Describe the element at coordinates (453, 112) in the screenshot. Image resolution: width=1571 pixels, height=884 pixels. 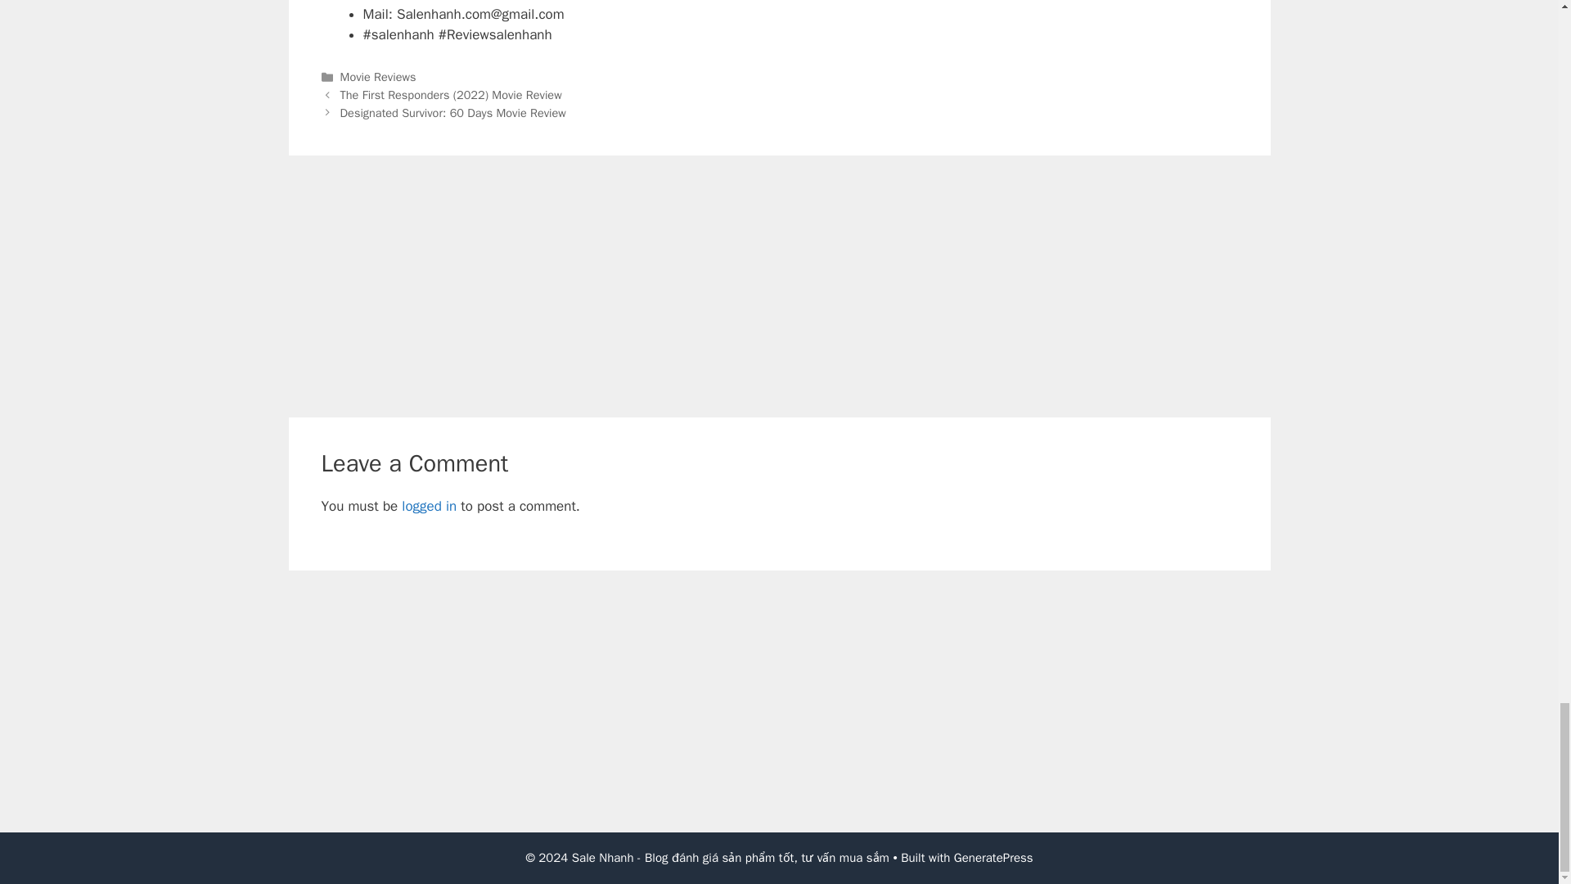
I see `Designated Survivor: 60 Days Movie Review` at that location.